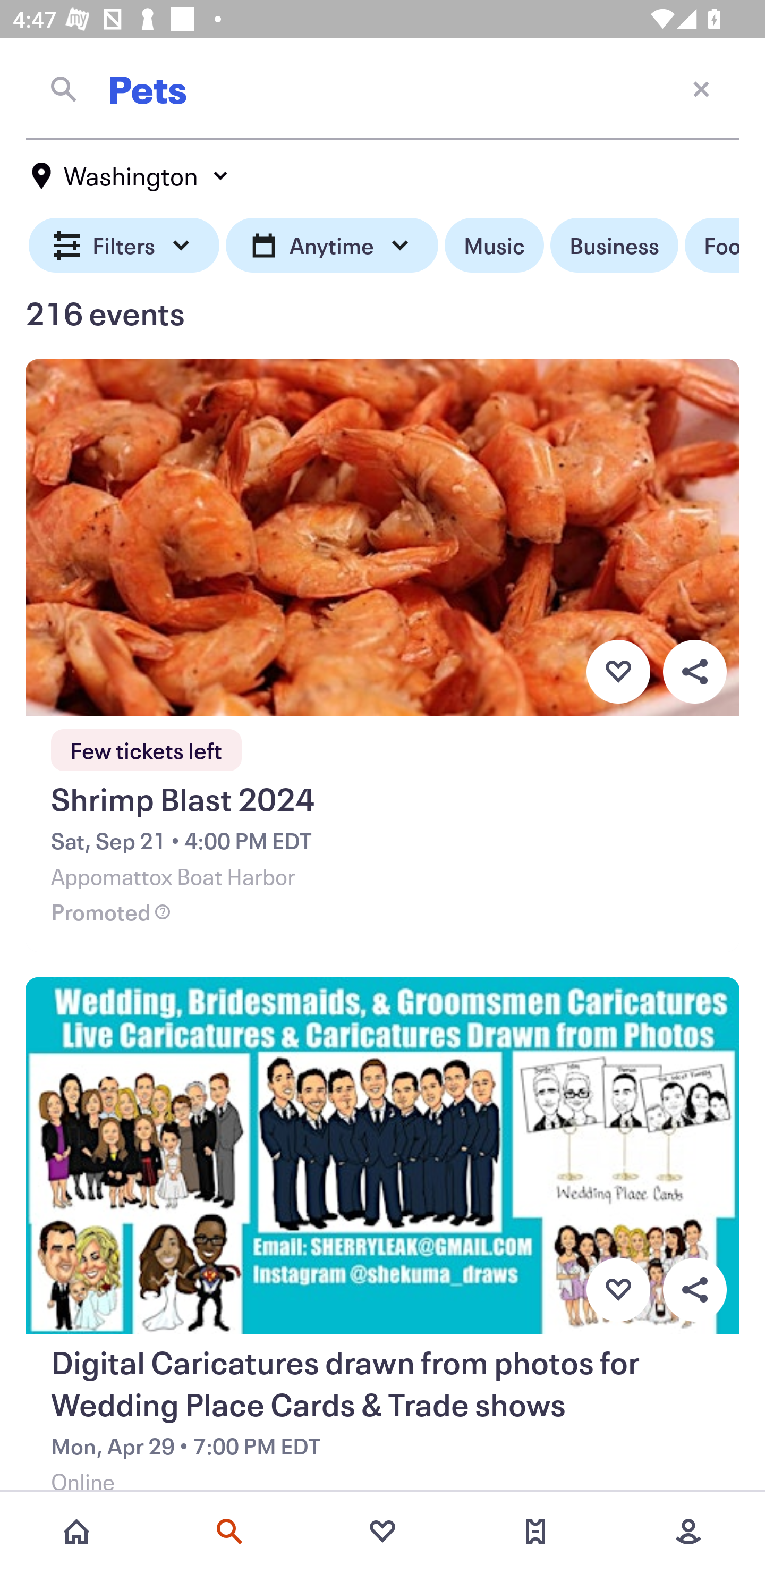  Describe the element at coordinates (124, 246) in the screenshot. I see `Filters` at that location.